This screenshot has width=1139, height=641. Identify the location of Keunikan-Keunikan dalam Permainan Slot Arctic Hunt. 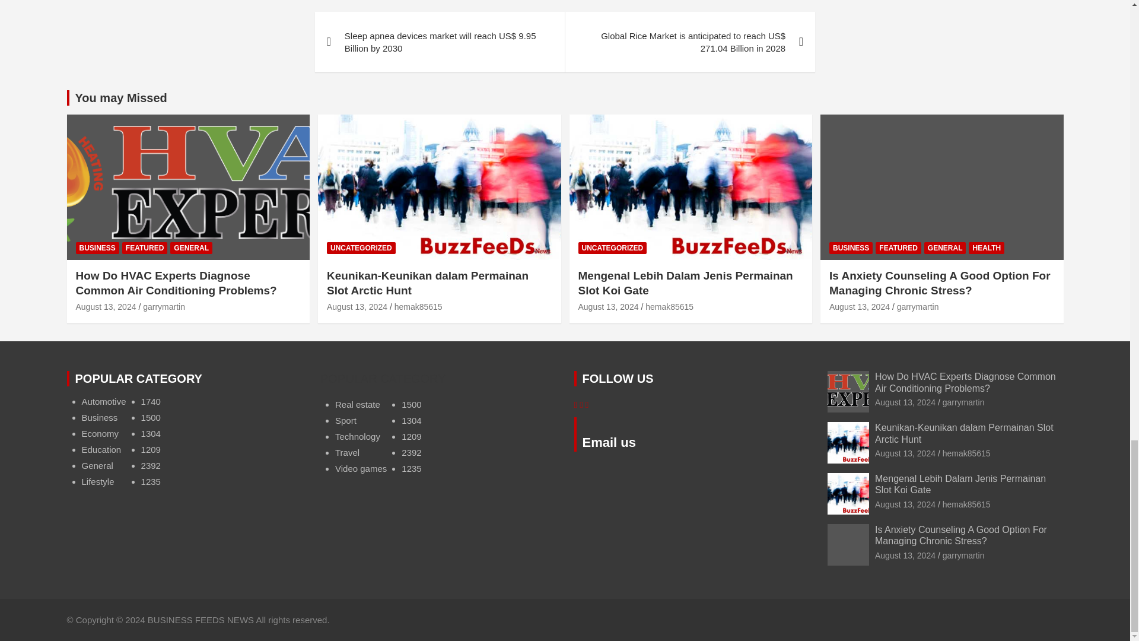
(357, 306).